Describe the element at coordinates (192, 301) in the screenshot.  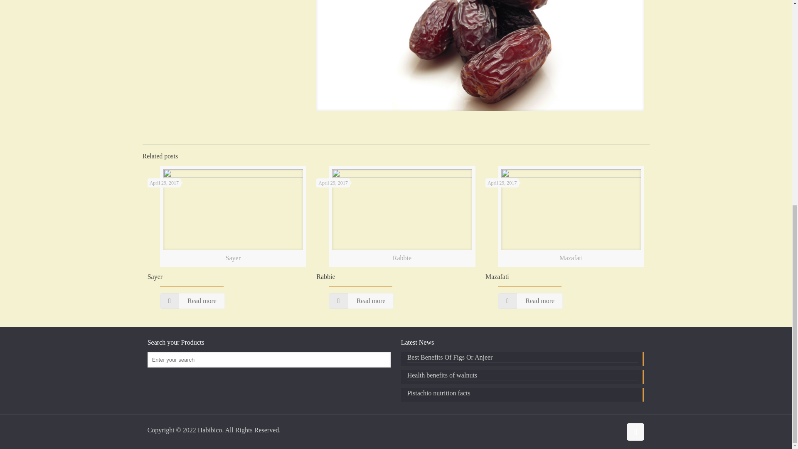
I see `Read more` at that location.